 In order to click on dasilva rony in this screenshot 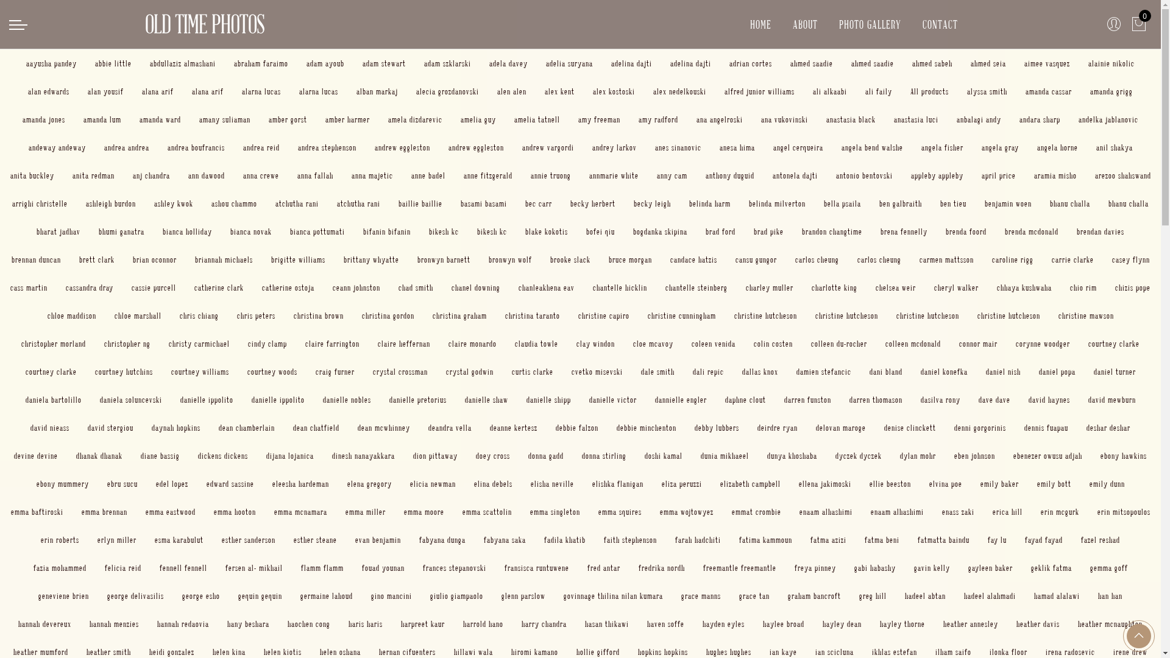, I will do `click(940, 400)`.